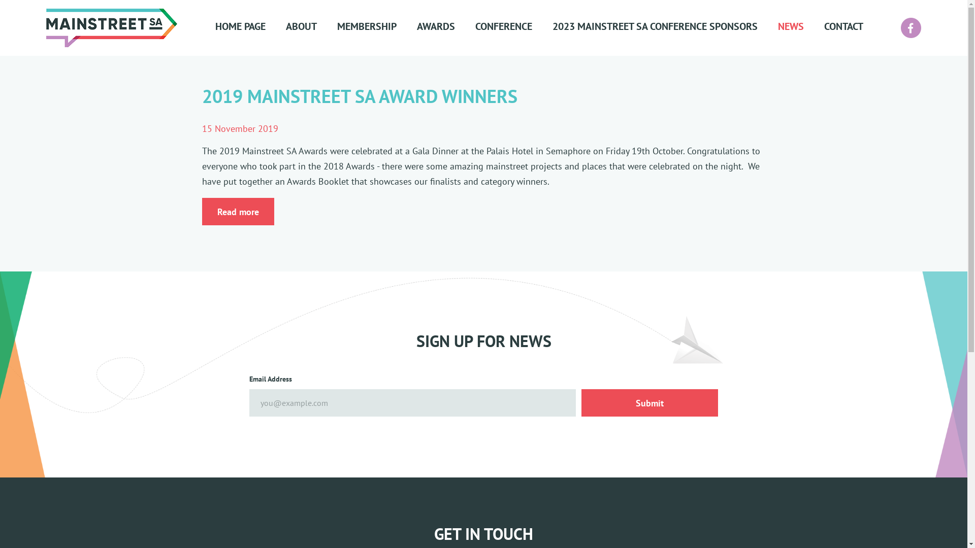 This screenshot has width=975, height=548. Describe the element at coordinates (311, 27) in the screenshot. I see `ABOUT` at that location.